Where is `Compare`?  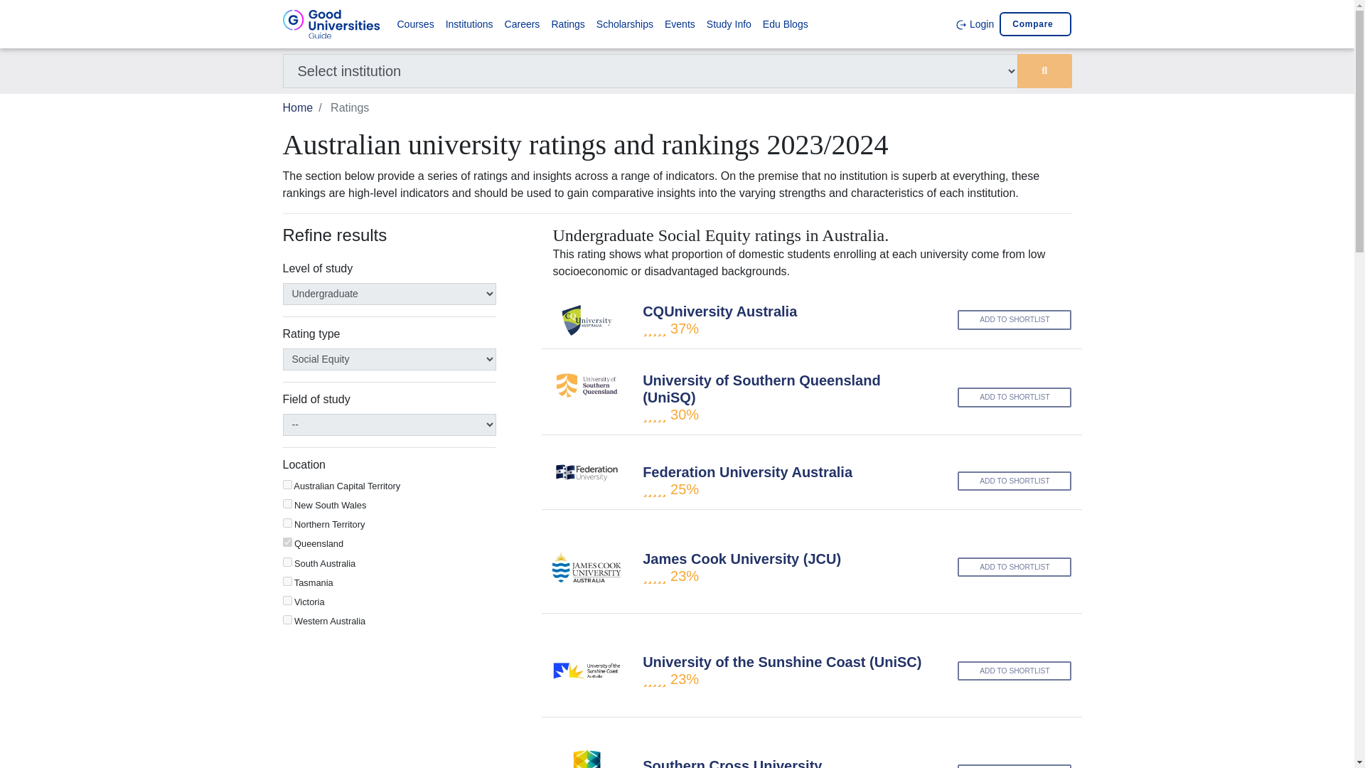 Compare is located at coordinates (1035, 24).